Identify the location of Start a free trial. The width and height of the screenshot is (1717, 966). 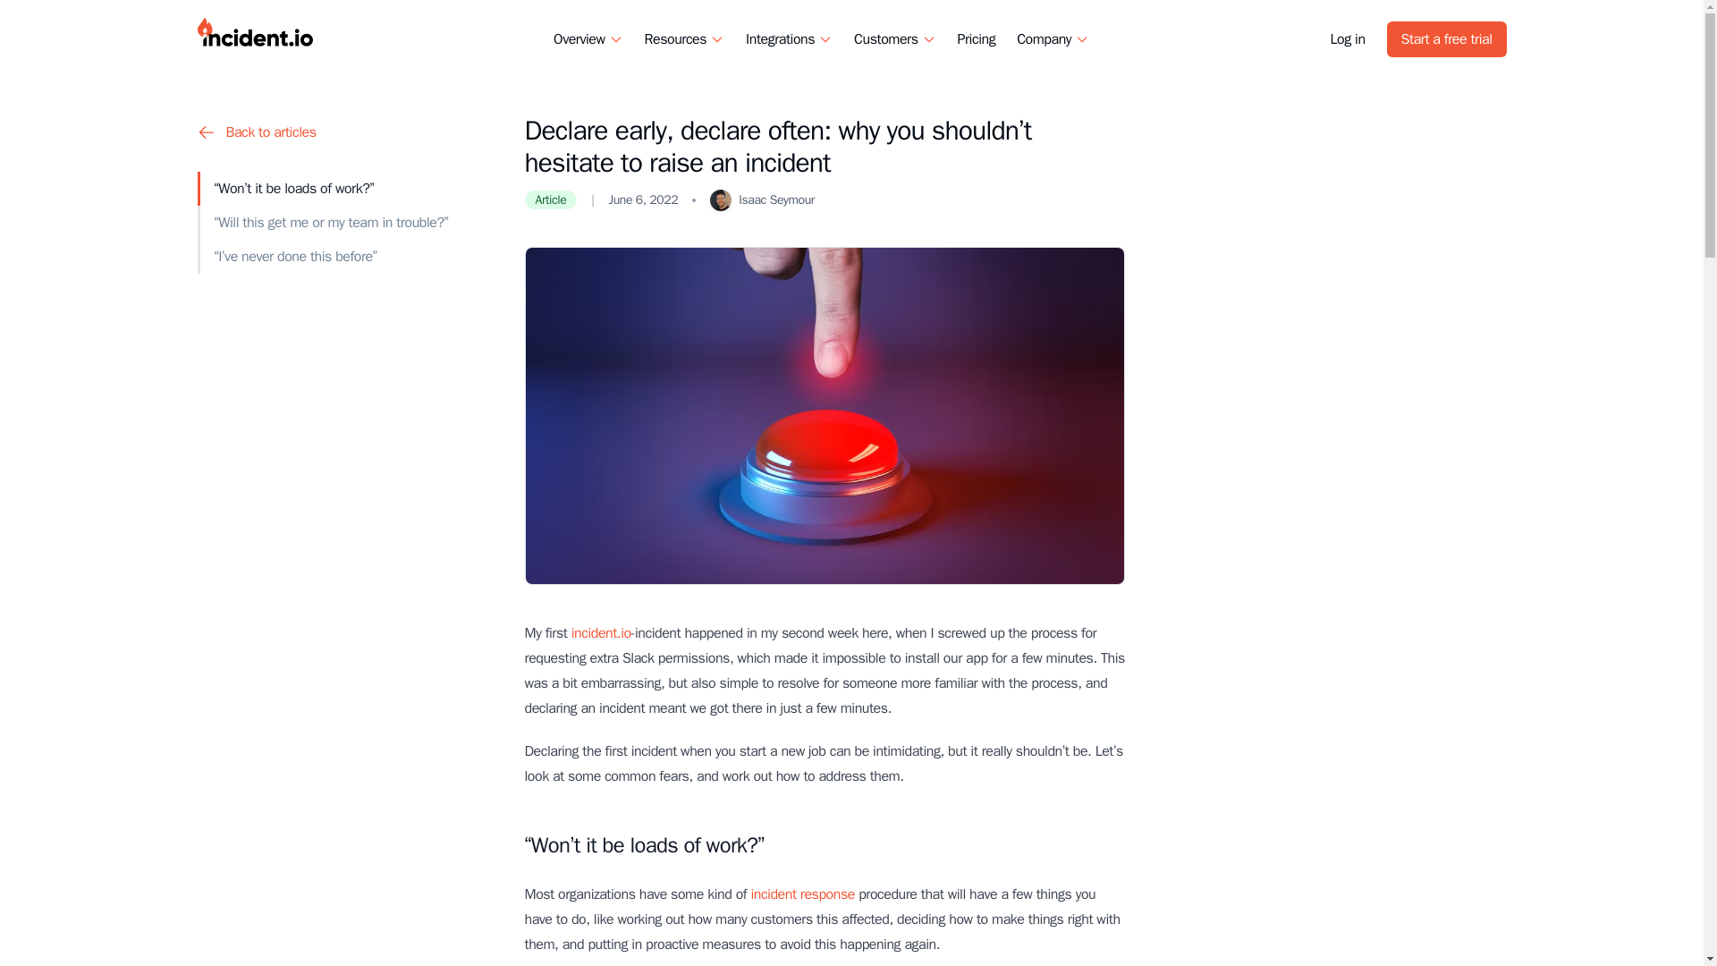
(1447, 38).